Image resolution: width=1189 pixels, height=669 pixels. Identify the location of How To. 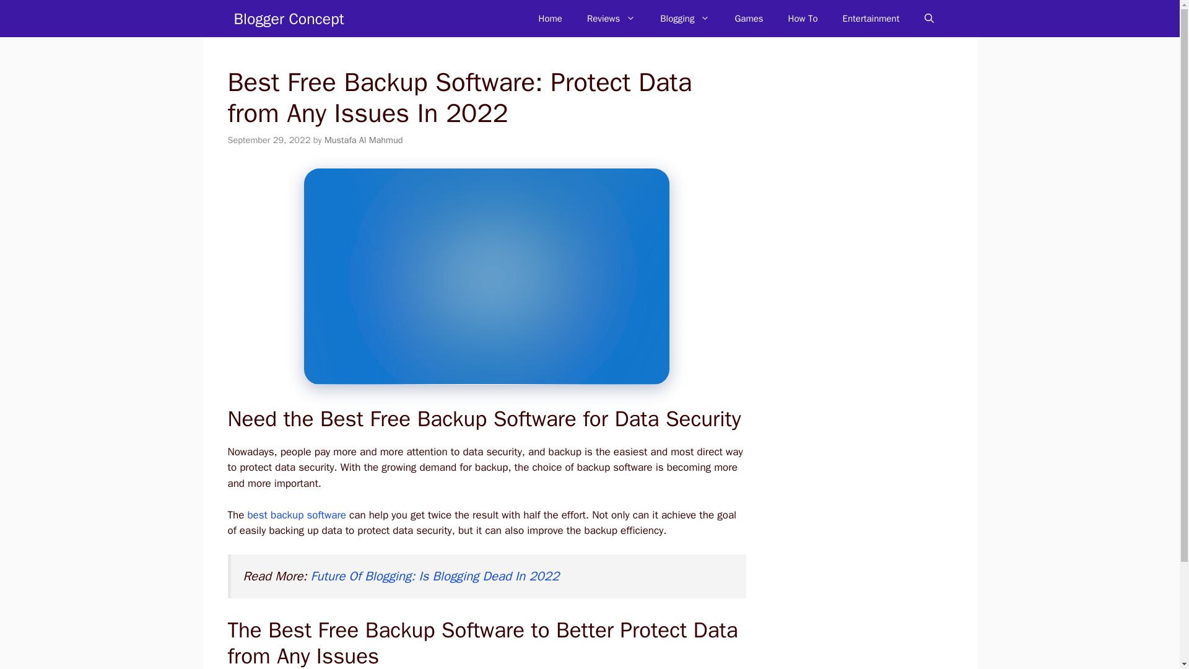
(803, 19).